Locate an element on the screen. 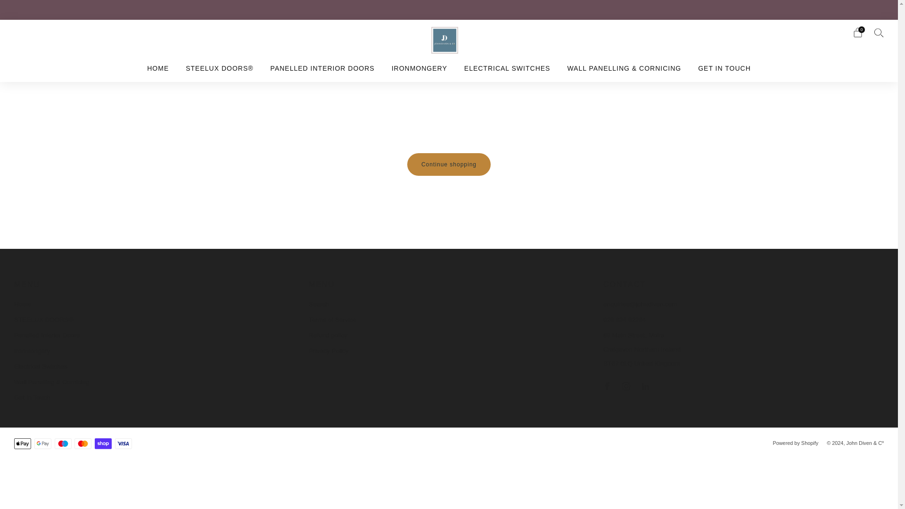 The width and height of the screenshot is (905, 509). GET IN TOUCH is located at coordinates (724, 68).